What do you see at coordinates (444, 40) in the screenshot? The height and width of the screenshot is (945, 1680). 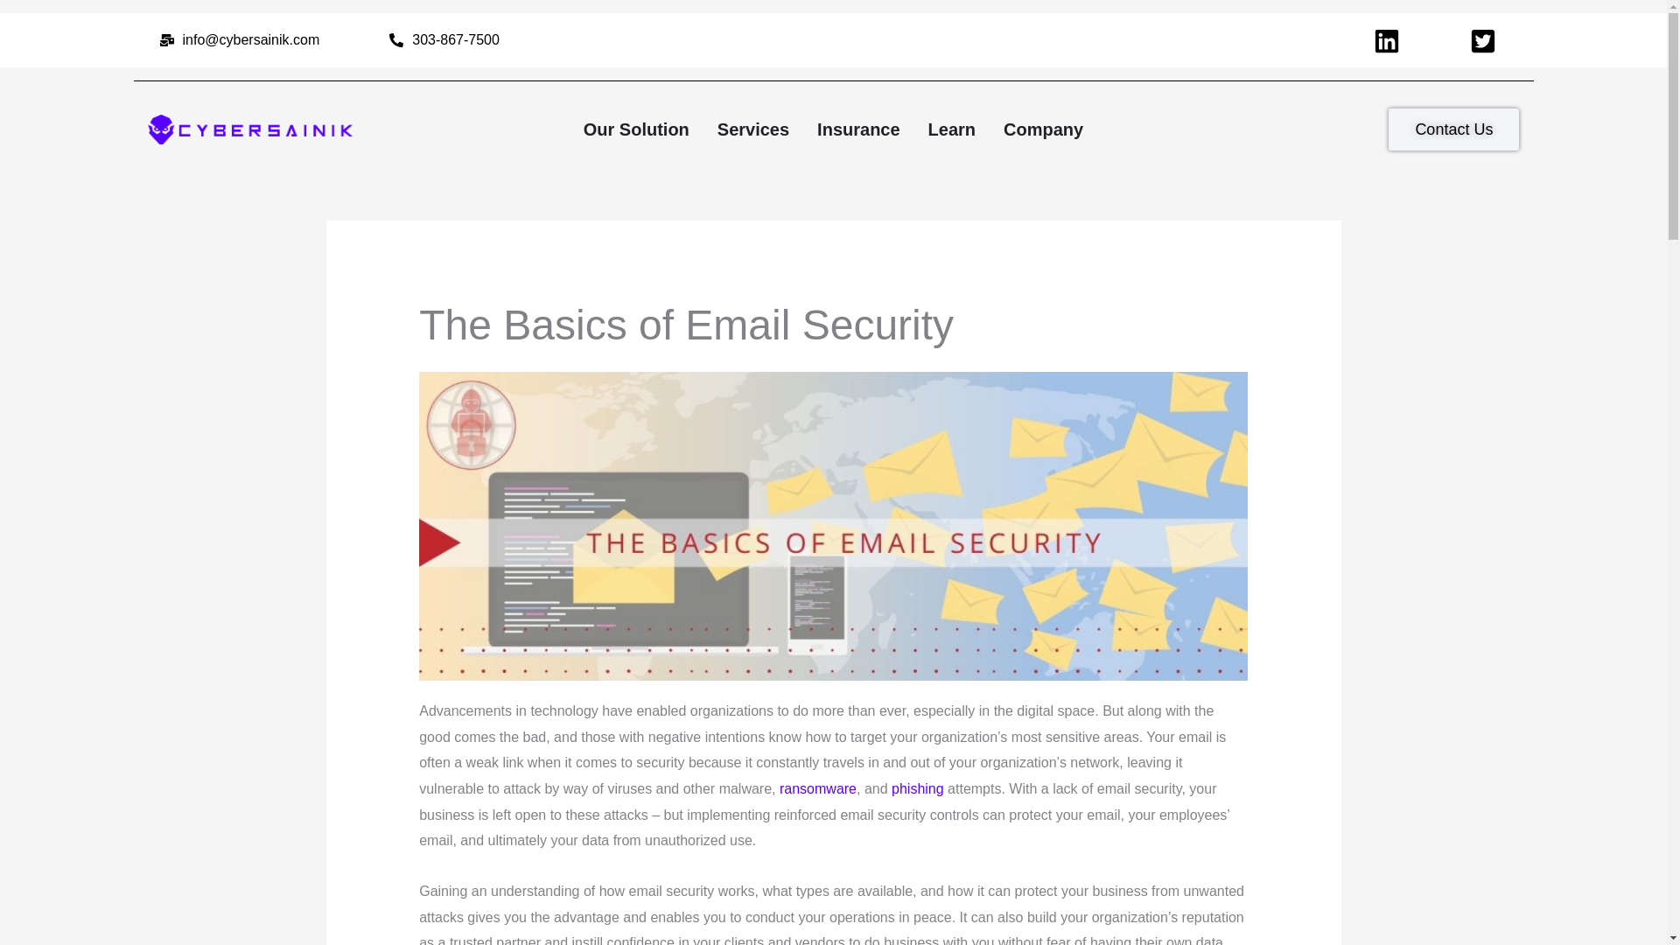 I see `303-867-7500` at bounding box center [444, 40].